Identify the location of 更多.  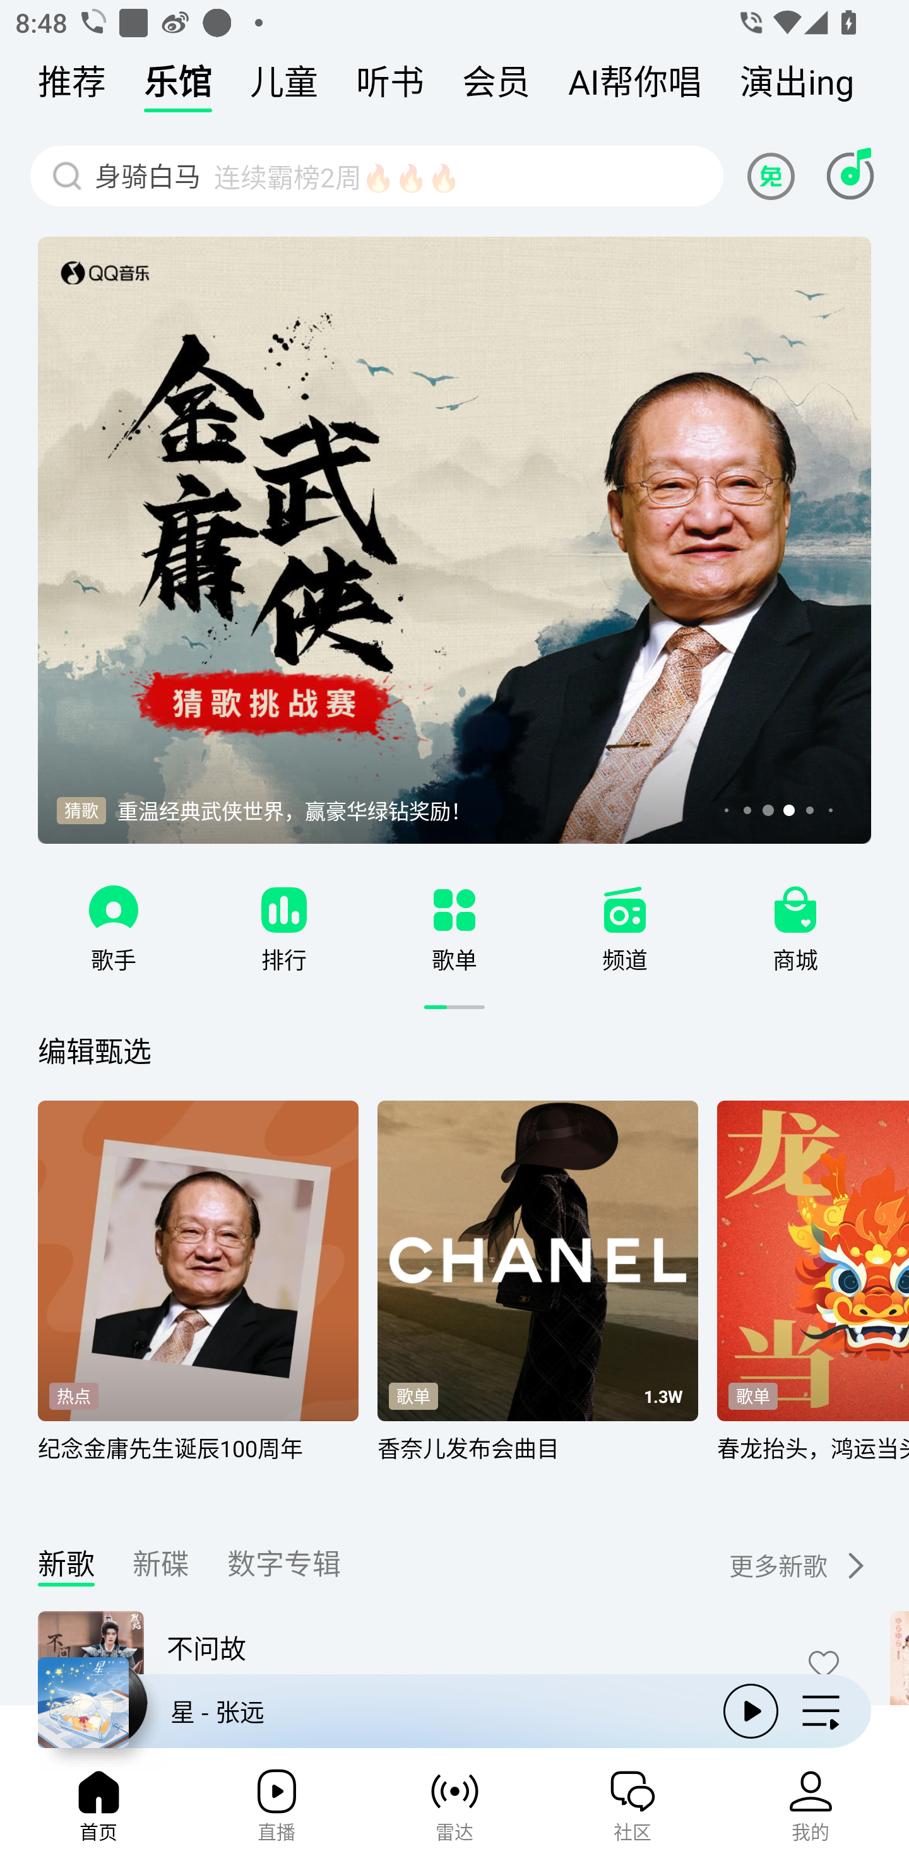
(853, 1565).